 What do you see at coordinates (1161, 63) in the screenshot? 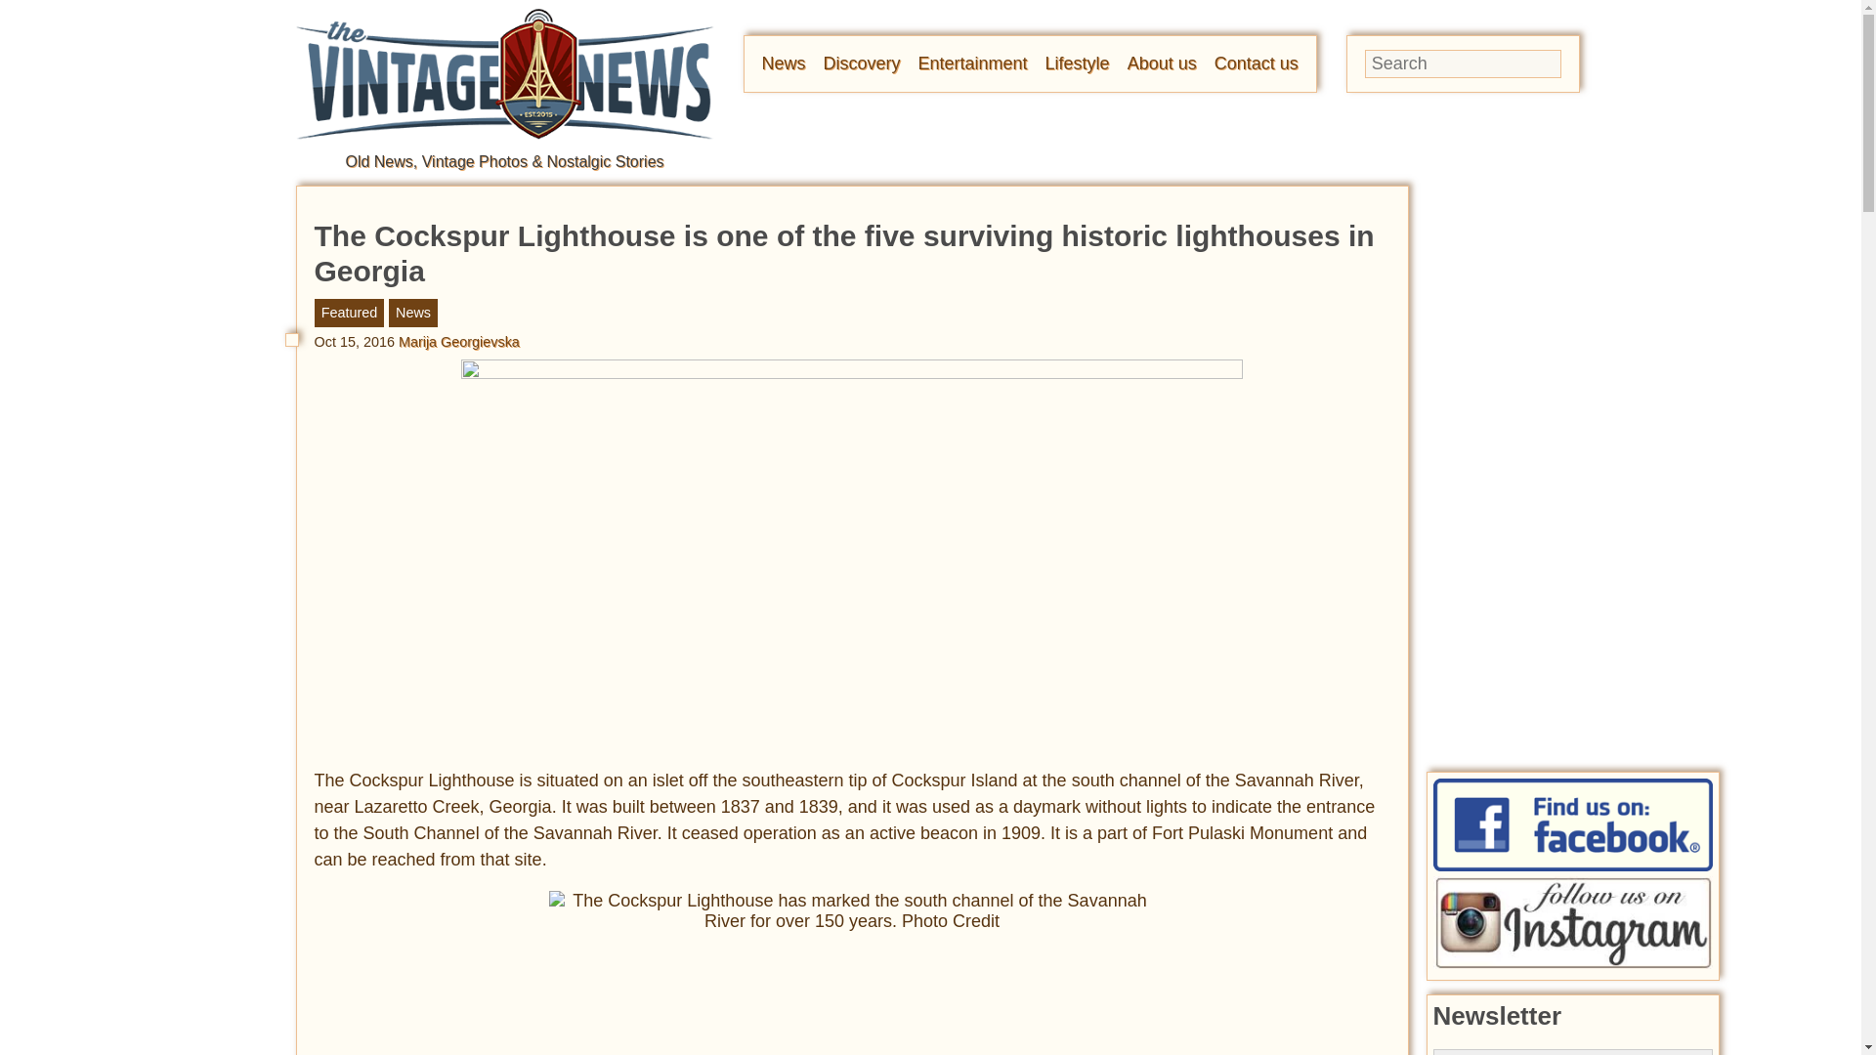
I see `About us` at bounding box center [1161, 63].